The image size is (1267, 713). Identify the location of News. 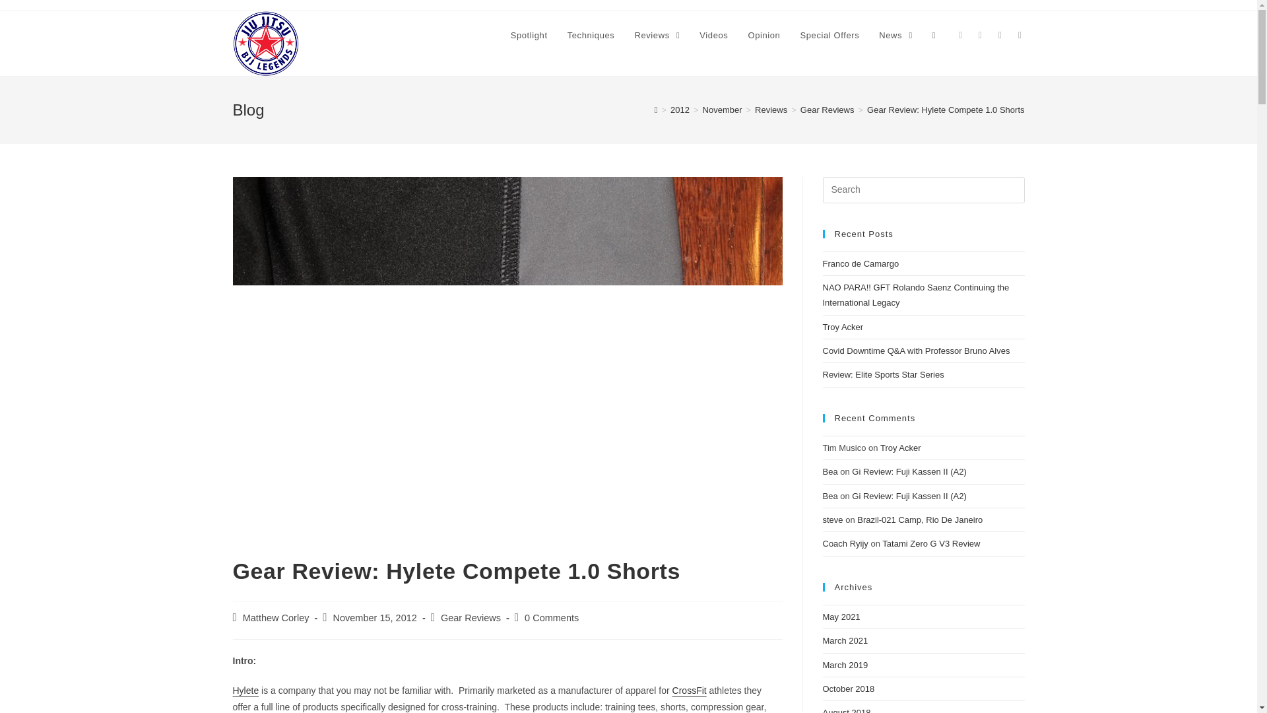
(895, 36).